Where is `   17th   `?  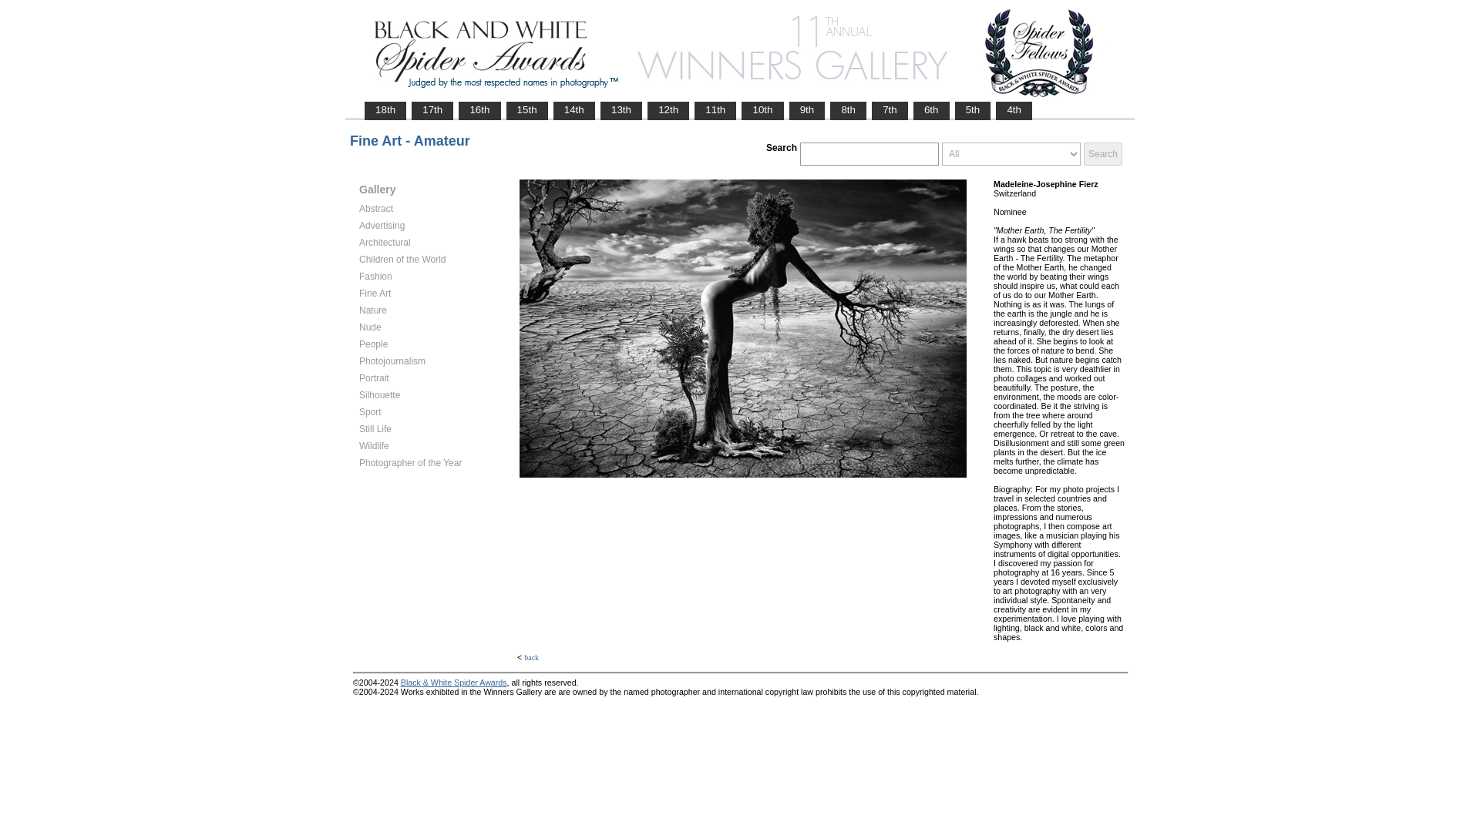    17th    is located at coordinates (432, 109).